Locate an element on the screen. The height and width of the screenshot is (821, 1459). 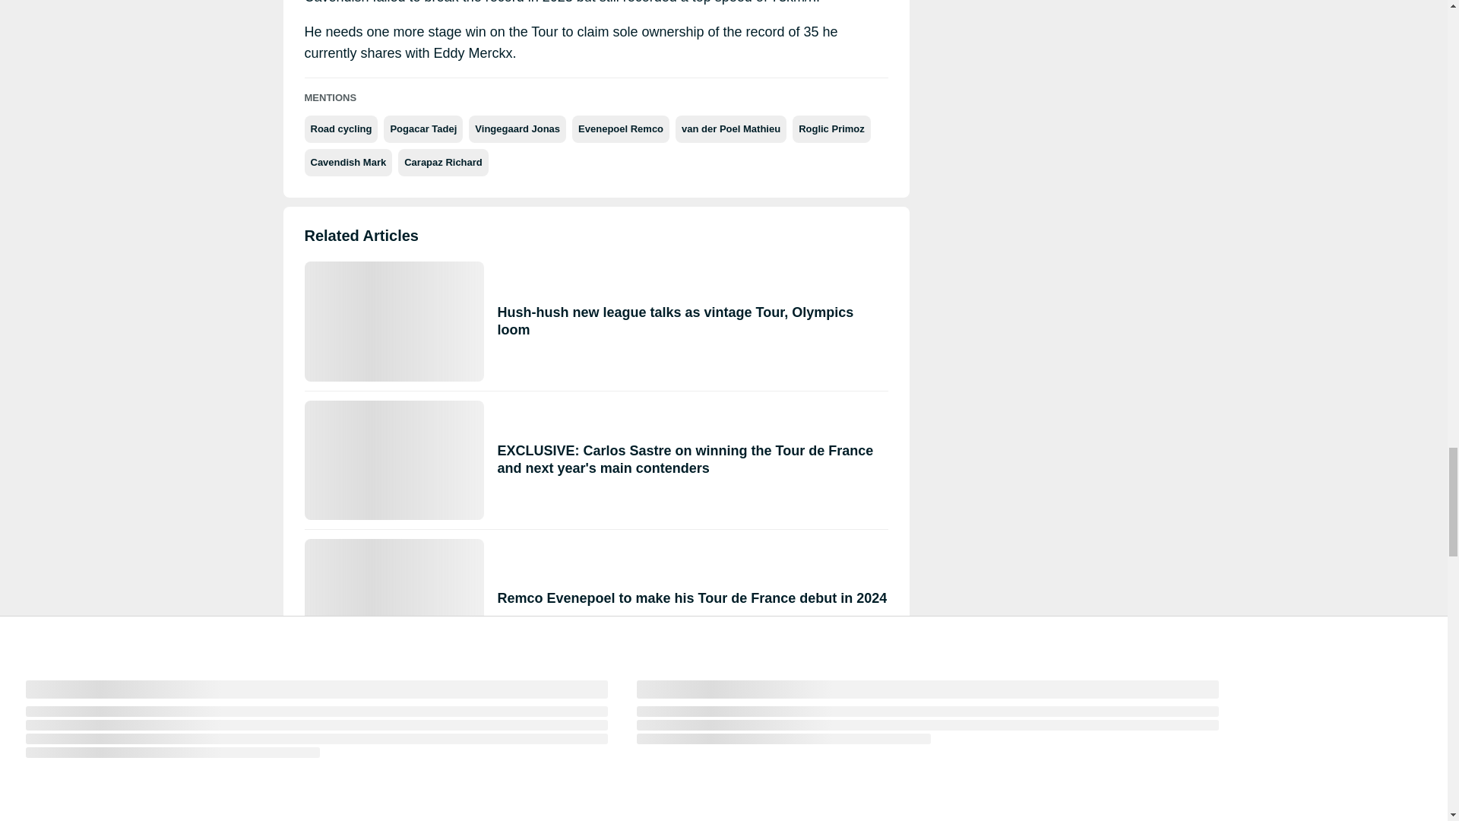
Vingegaard Jonas is located at coordinates (517, 129).